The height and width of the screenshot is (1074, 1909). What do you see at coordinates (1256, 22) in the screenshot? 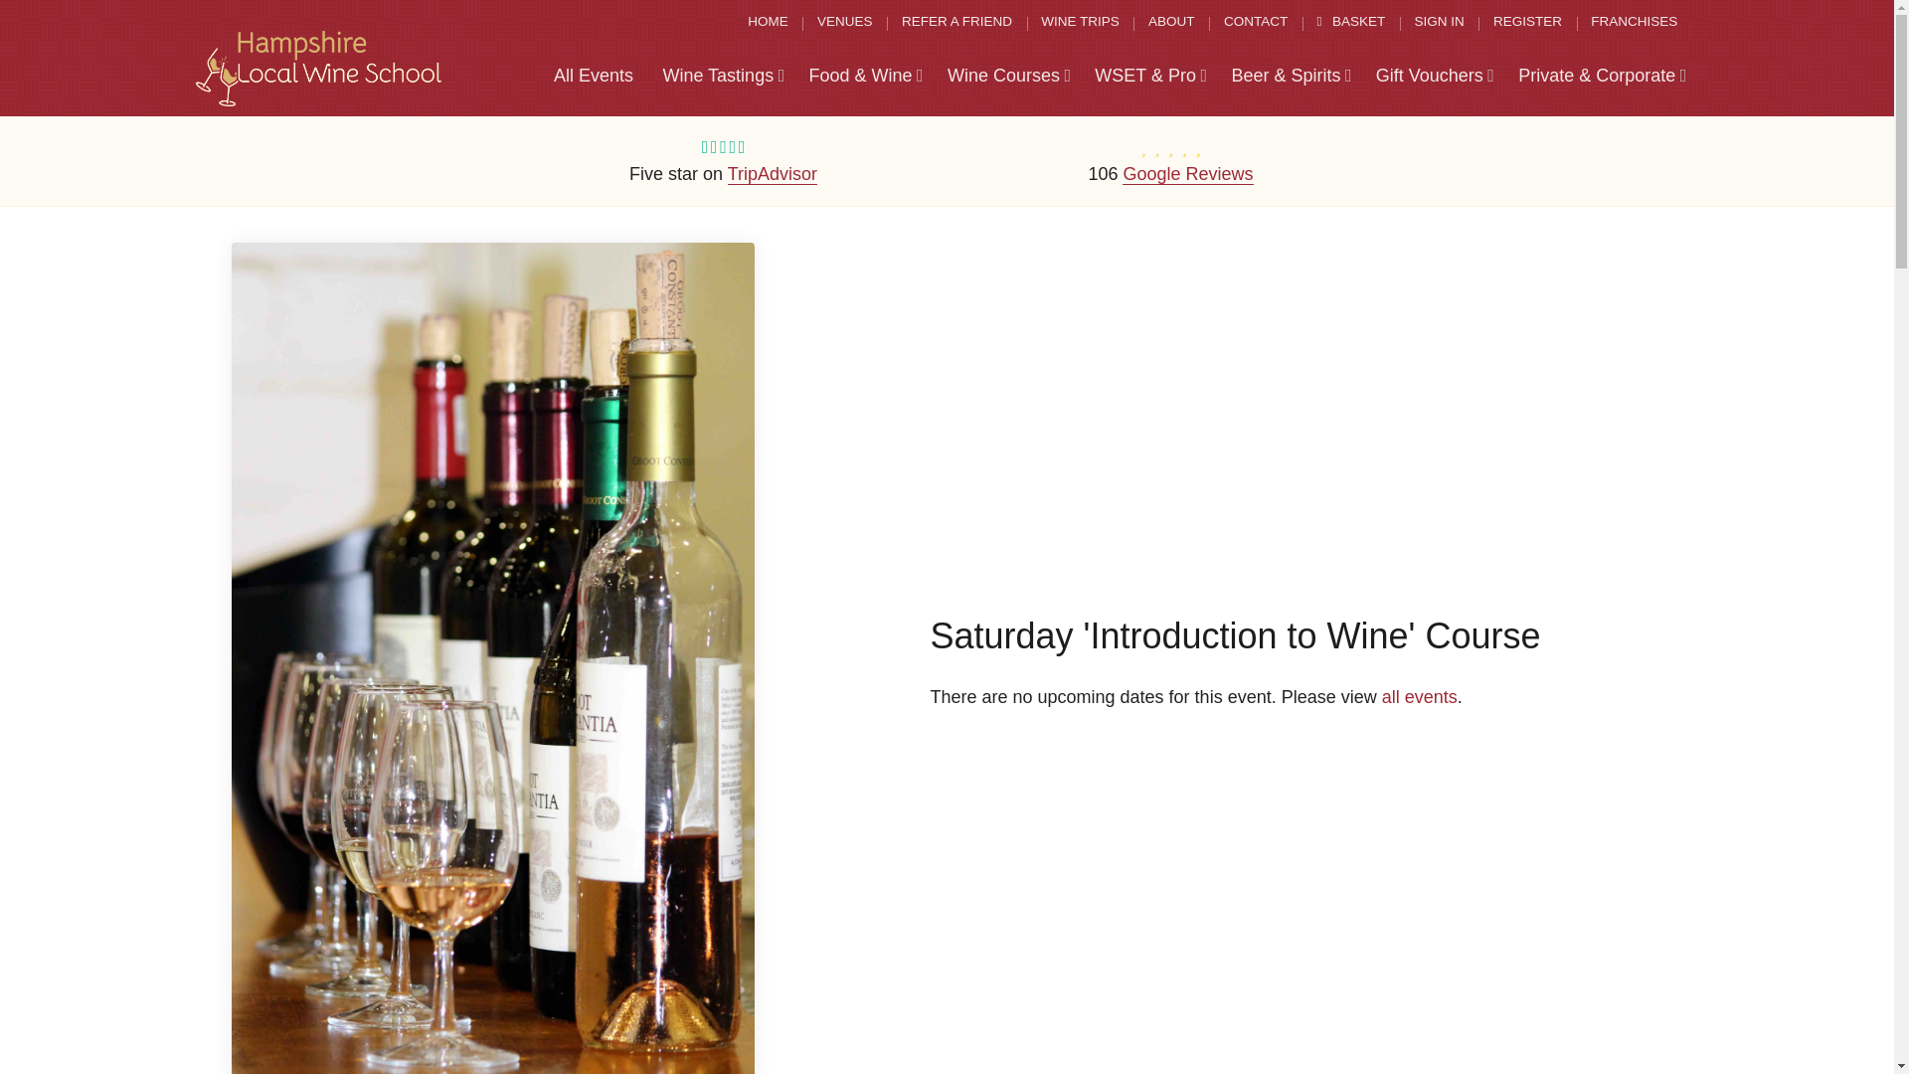
I see `CONTACT` at bounding box center [1256, 22].